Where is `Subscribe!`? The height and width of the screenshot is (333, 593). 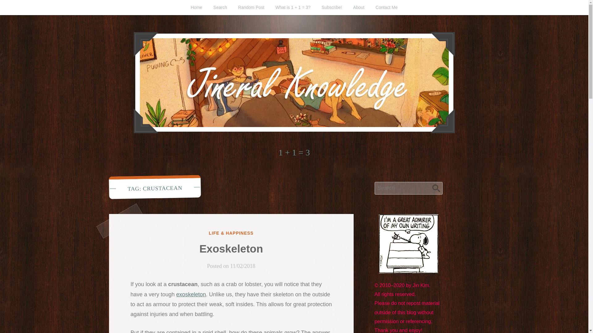
Subscribe! is located at coordinates (332, 7).